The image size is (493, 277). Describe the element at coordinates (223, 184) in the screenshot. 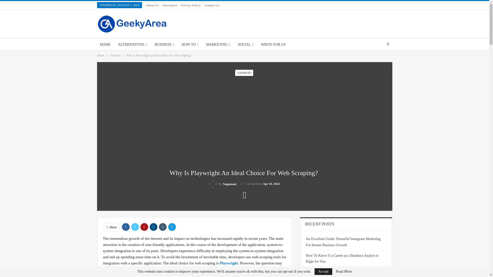

I see `Browse Author Articles` at that location.